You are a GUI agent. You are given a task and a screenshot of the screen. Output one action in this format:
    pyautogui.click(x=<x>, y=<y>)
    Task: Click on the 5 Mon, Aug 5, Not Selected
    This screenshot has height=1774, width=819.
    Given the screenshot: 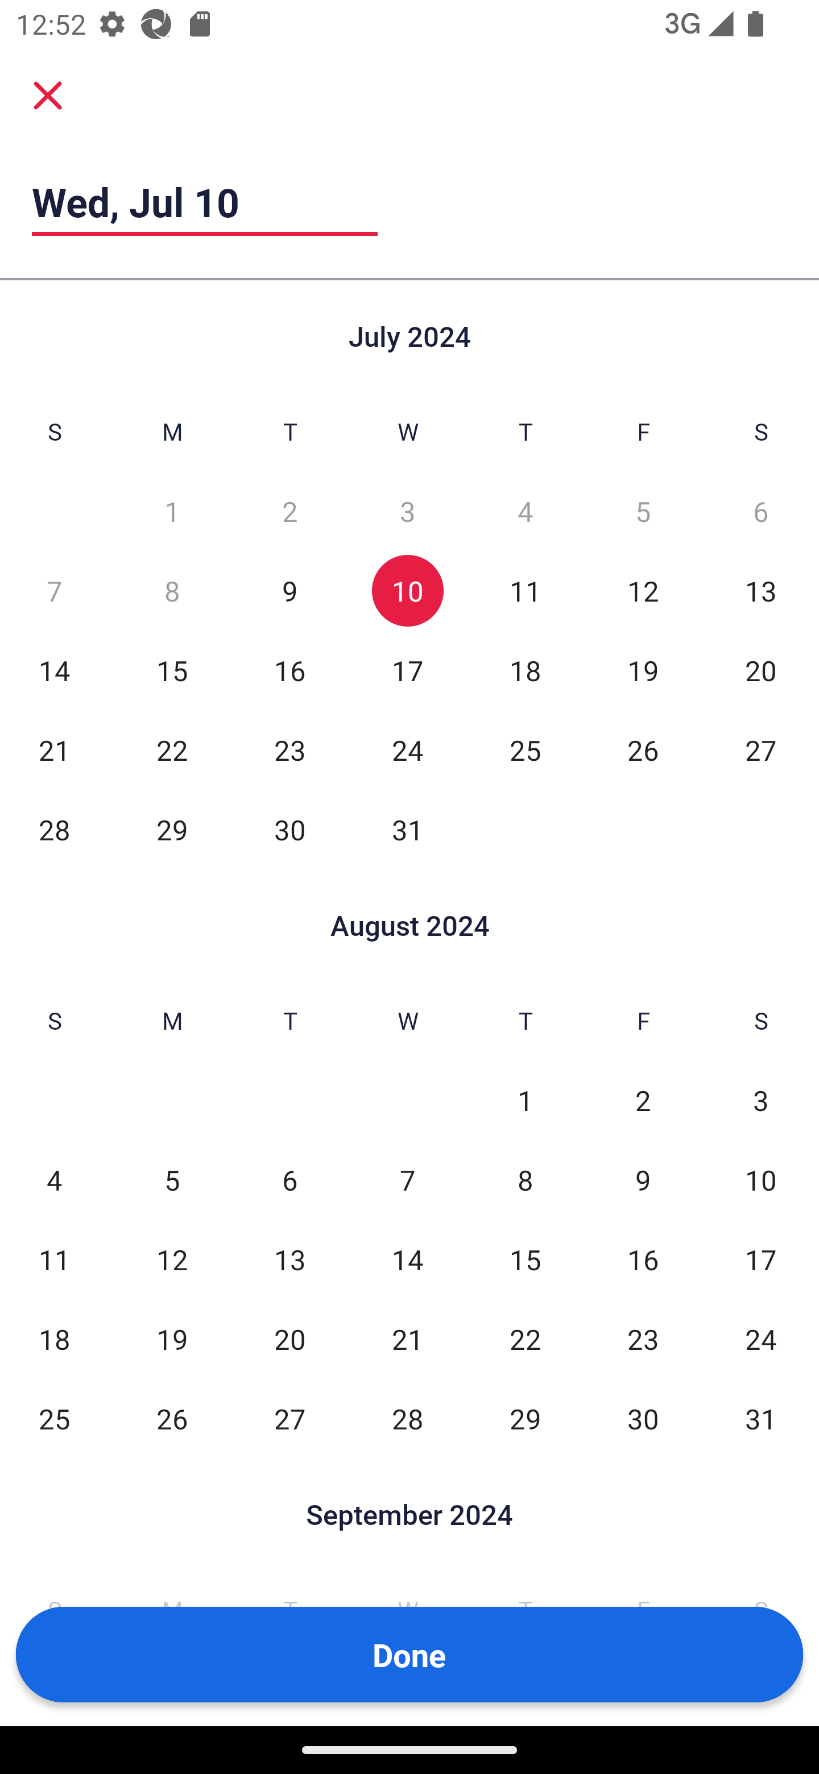 What is the action you would take?
    pyautogui.click(x=172, y=1180)
    